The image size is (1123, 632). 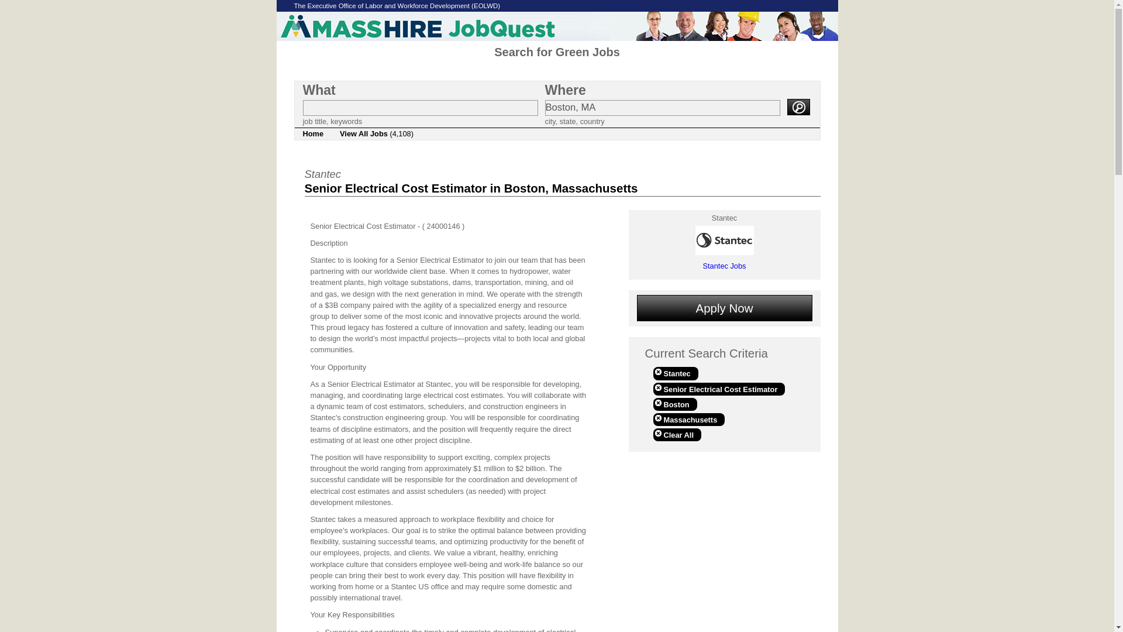 I want to click on Home, so click(x=314, y=133).